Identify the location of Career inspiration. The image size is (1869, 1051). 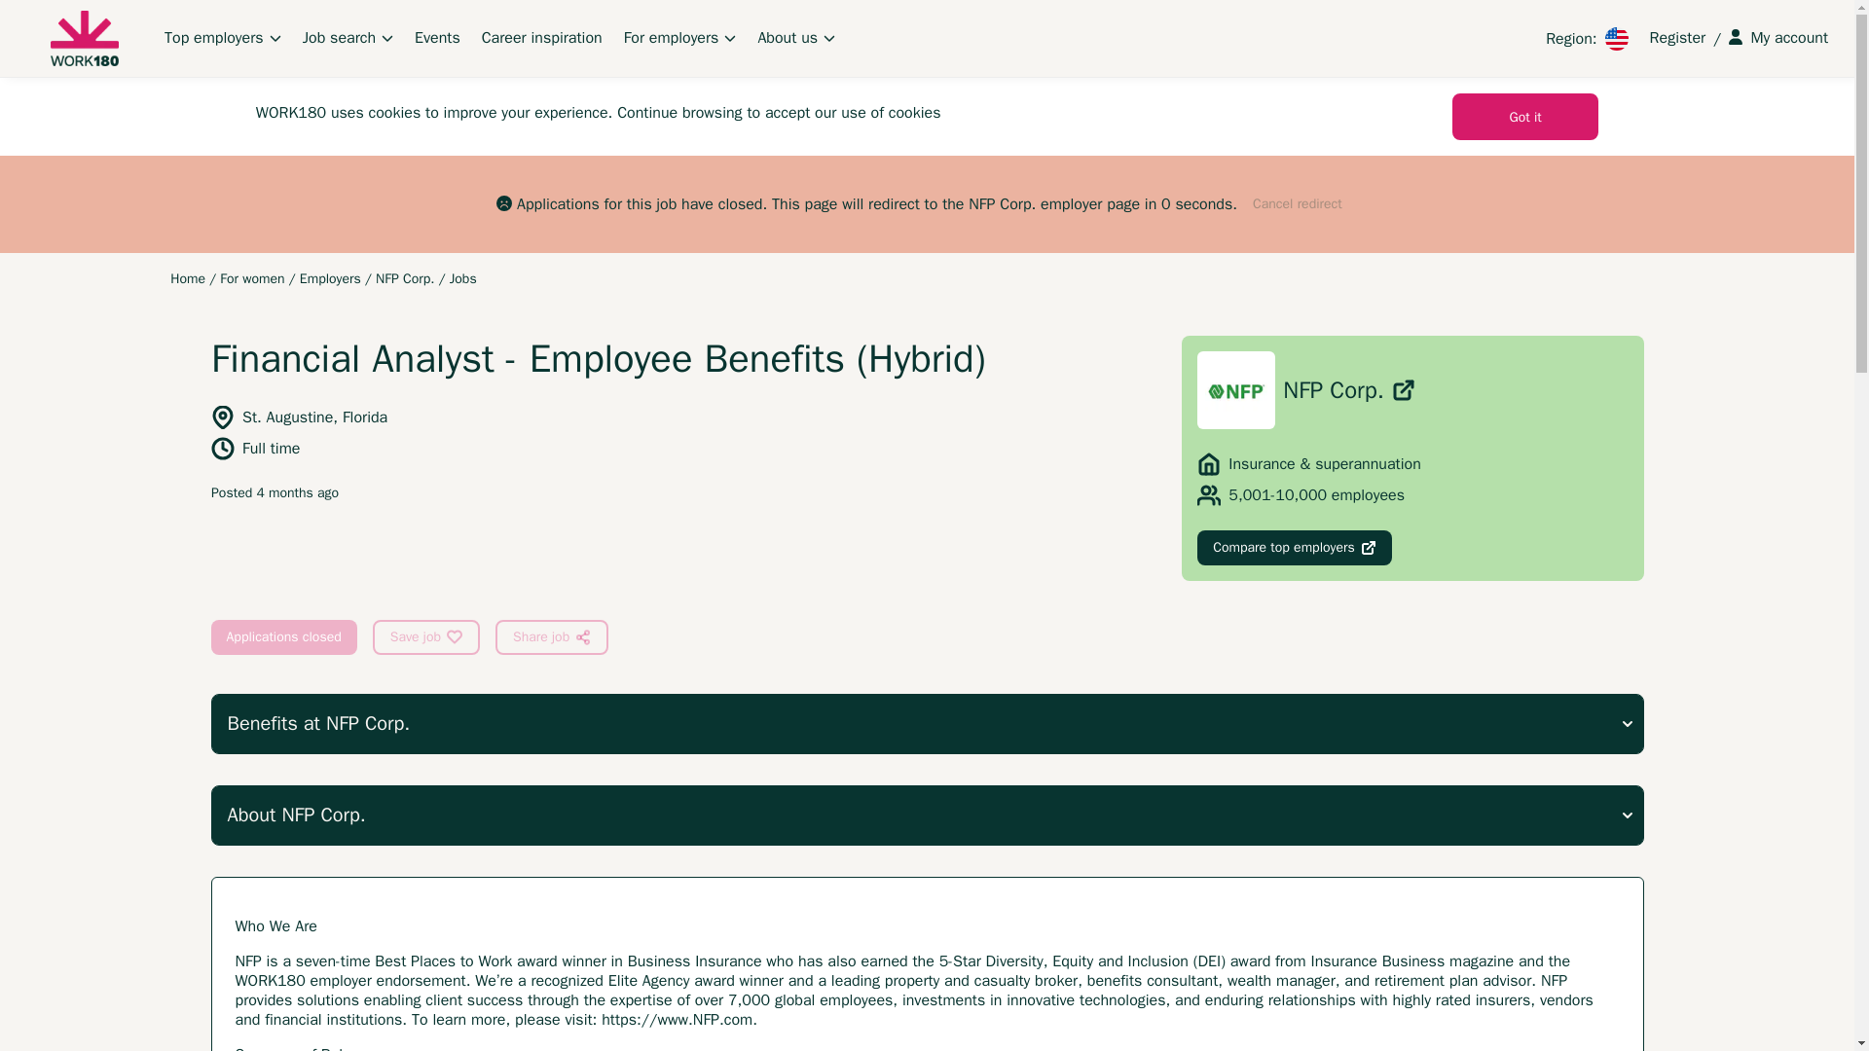
(541, 37).